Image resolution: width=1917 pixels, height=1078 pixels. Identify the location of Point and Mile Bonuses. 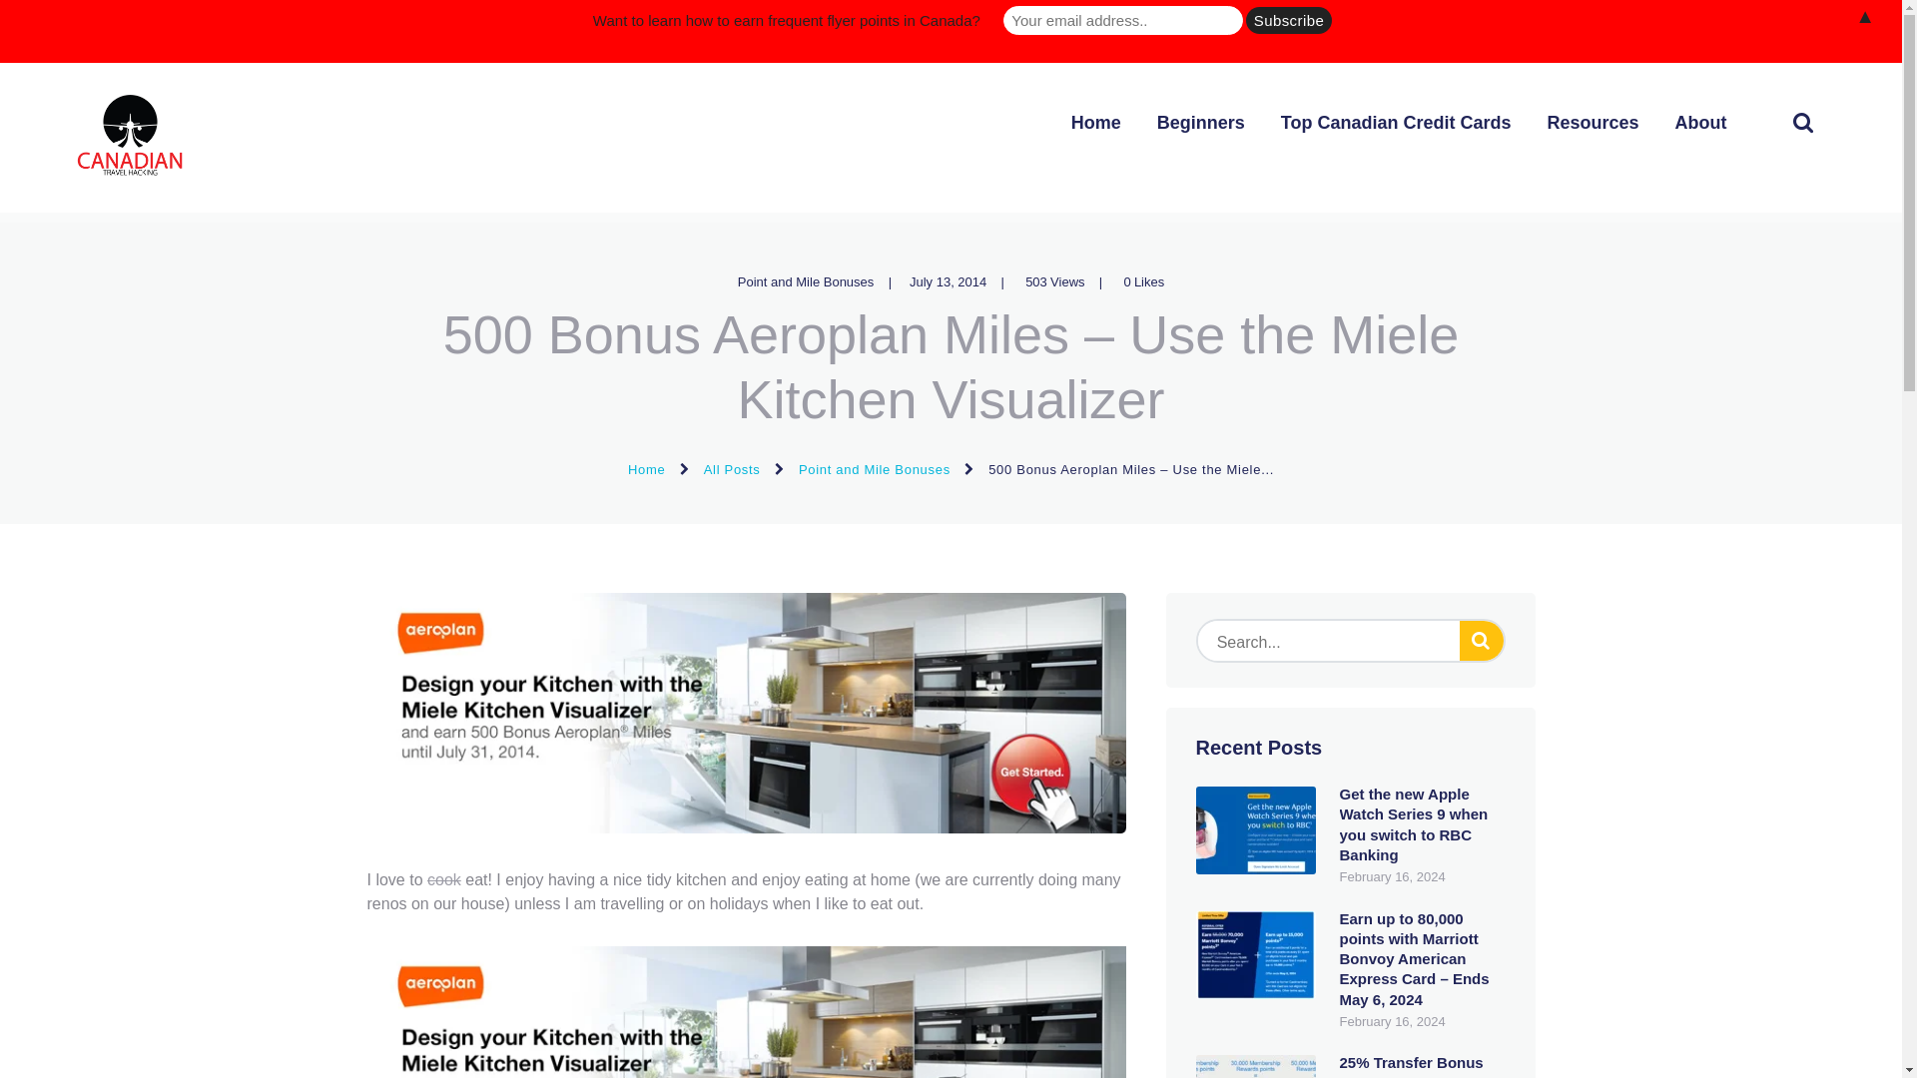
(875, 469).